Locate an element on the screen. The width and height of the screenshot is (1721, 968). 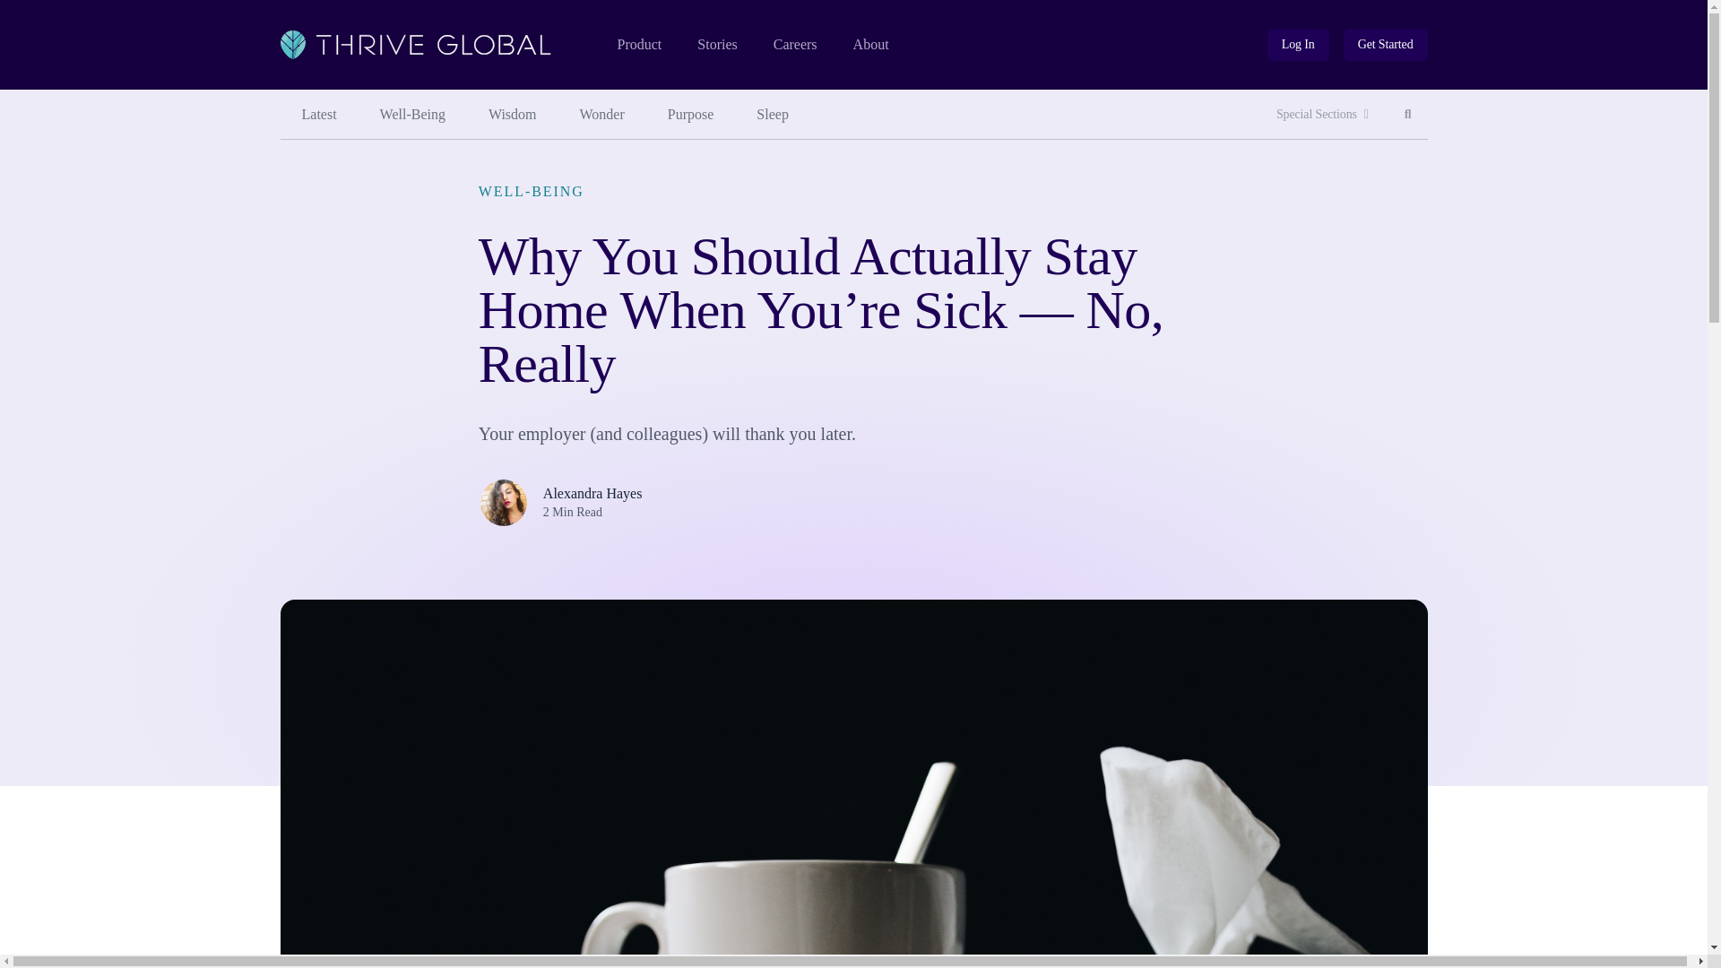
Sleep is located at coordinates (773, 115).